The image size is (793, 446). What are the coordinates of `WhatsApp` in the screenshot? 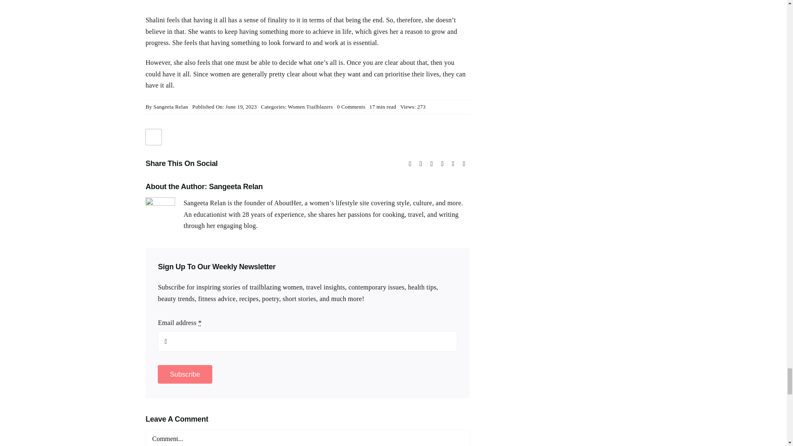 It's located at (442, 164).